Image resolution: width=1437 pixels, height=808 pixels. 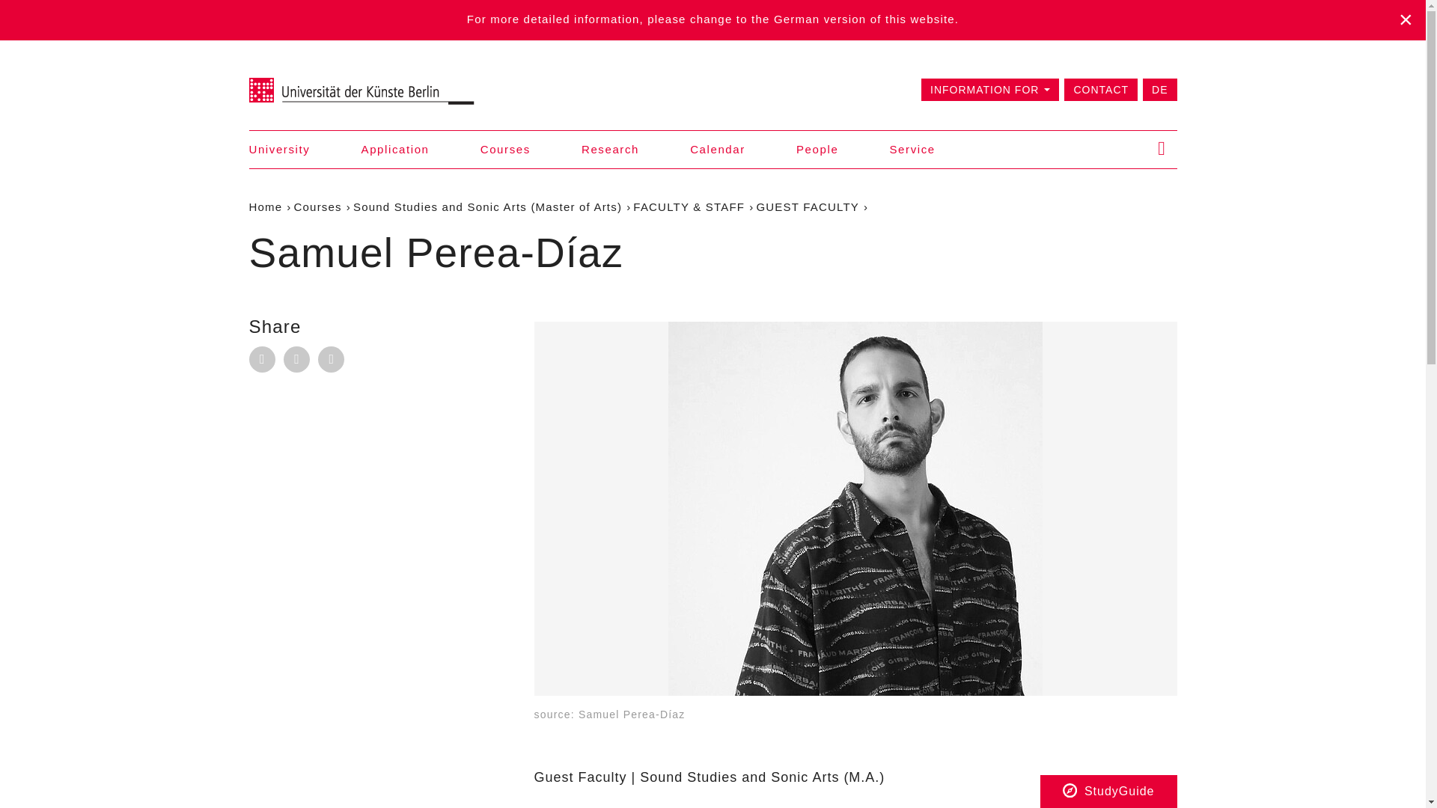 I want to click on StudyGuide, so click(x=1108, y=792).